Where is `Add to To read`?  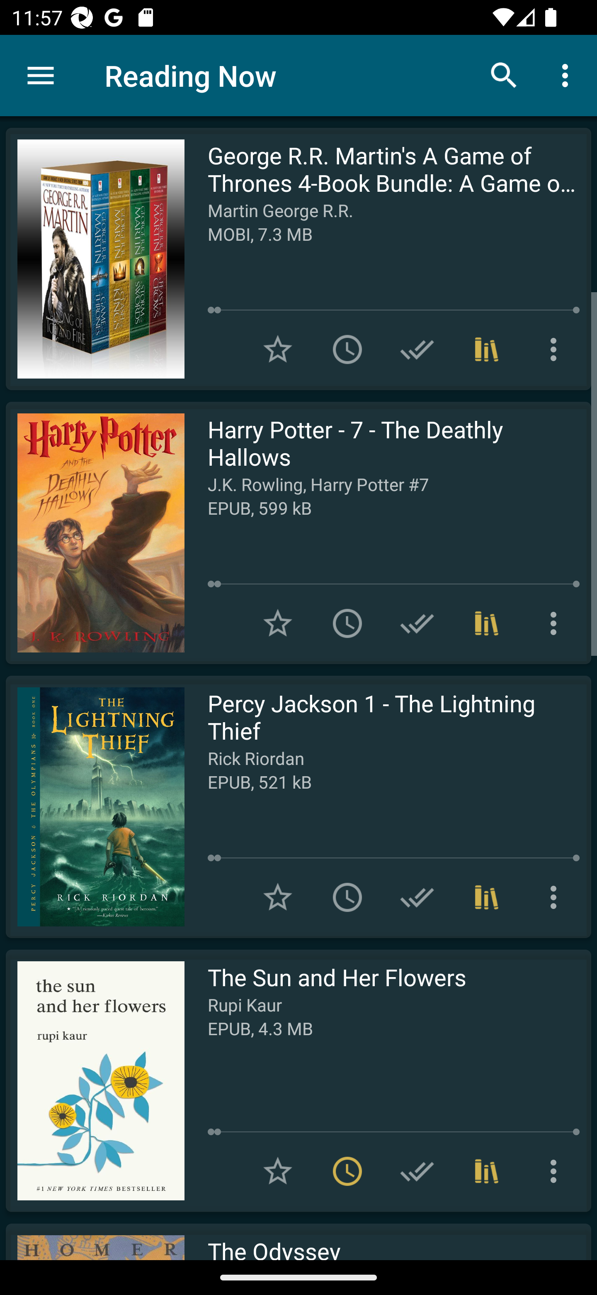
Add to To read is located at coordinates (347, 623).